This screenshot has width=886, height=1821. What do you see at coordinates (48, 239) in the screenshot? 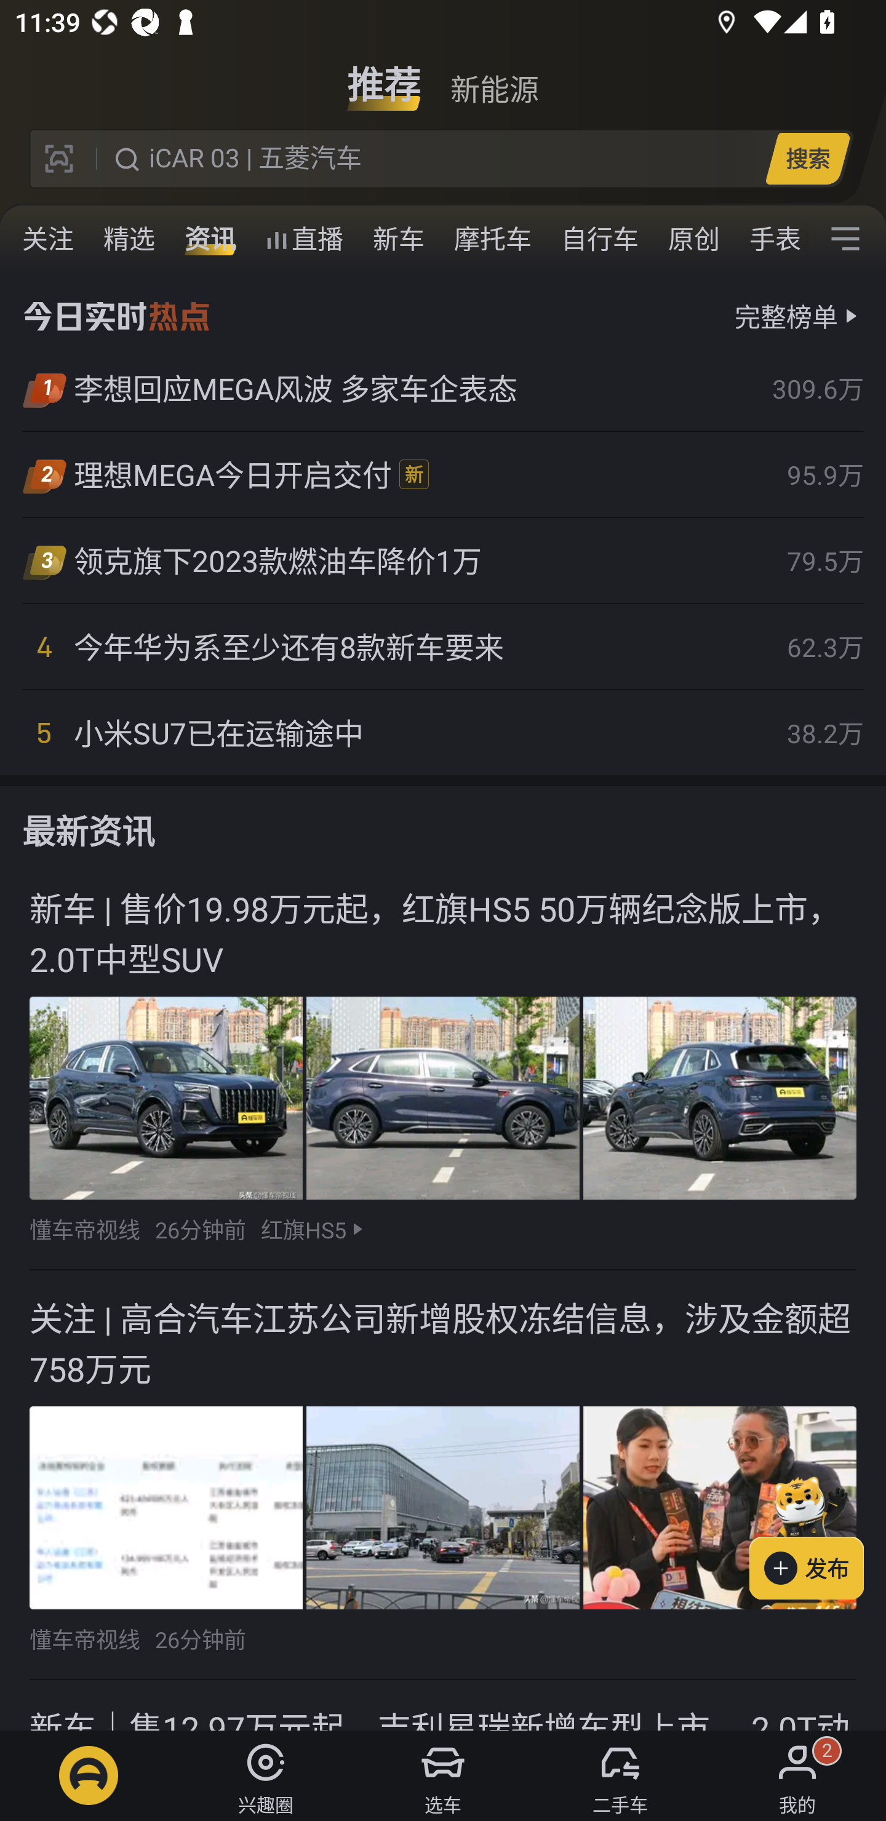
I see `关注` at bounding box center [48, 239].